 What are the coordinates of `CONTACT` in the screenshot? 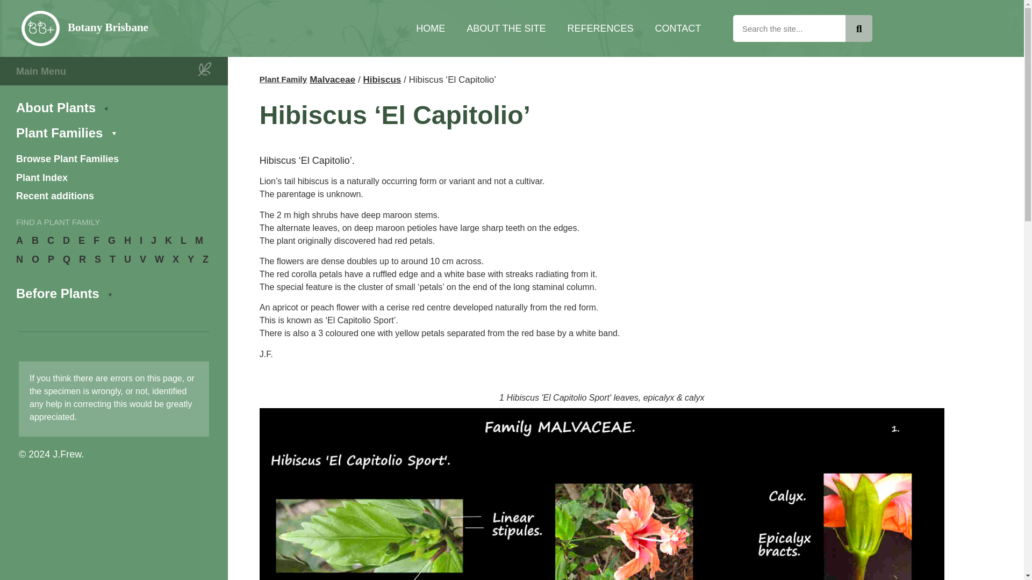 It's located at (678, 28).